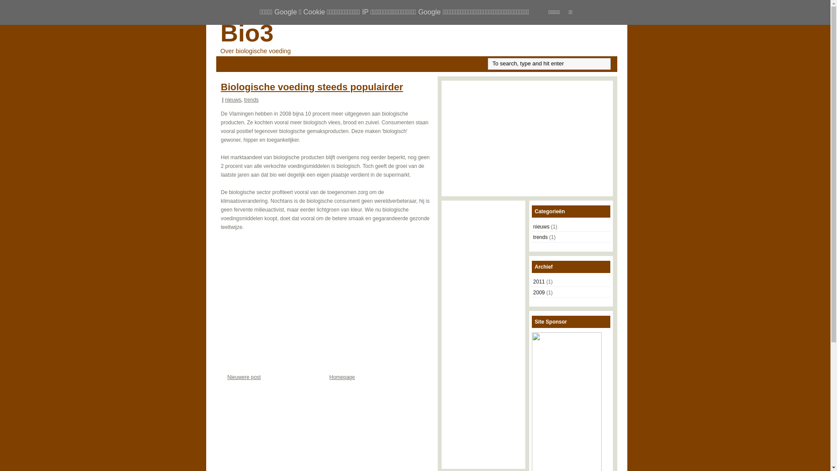  Describe the element at coordinates (251, 100) in the screenshot. I see `trends` at that location.